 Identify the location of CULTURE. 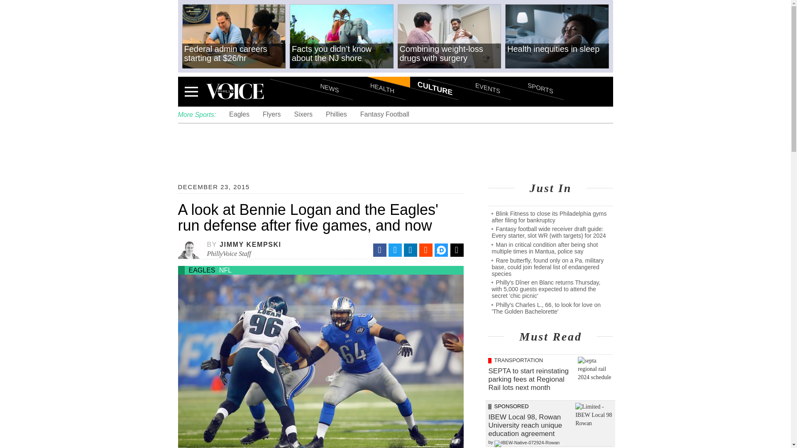
(417, 73).